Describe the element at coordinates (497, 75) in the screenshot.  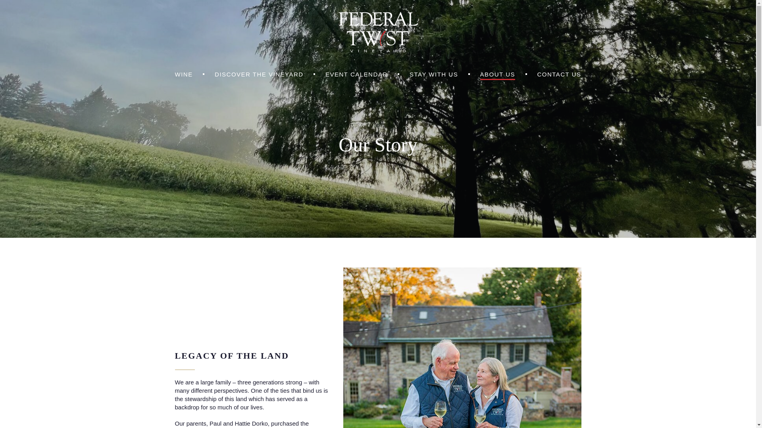
I see `ABOUT US` at that location.